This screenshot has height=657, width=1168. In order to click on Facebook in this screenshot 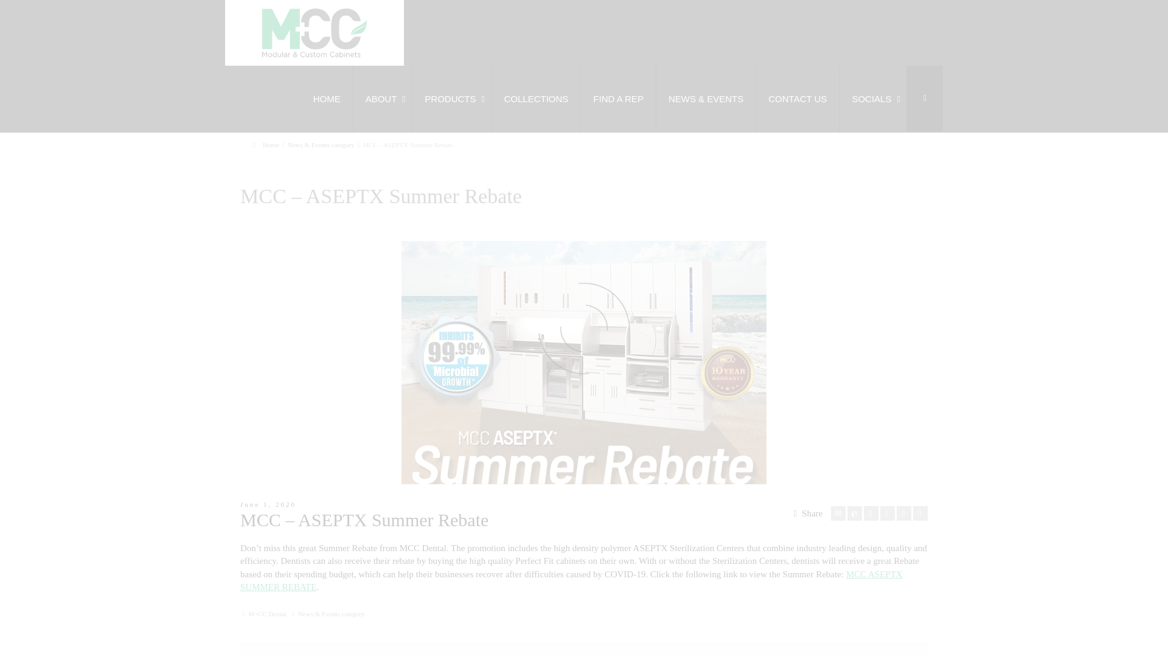, I will do `click(871, 513)`.